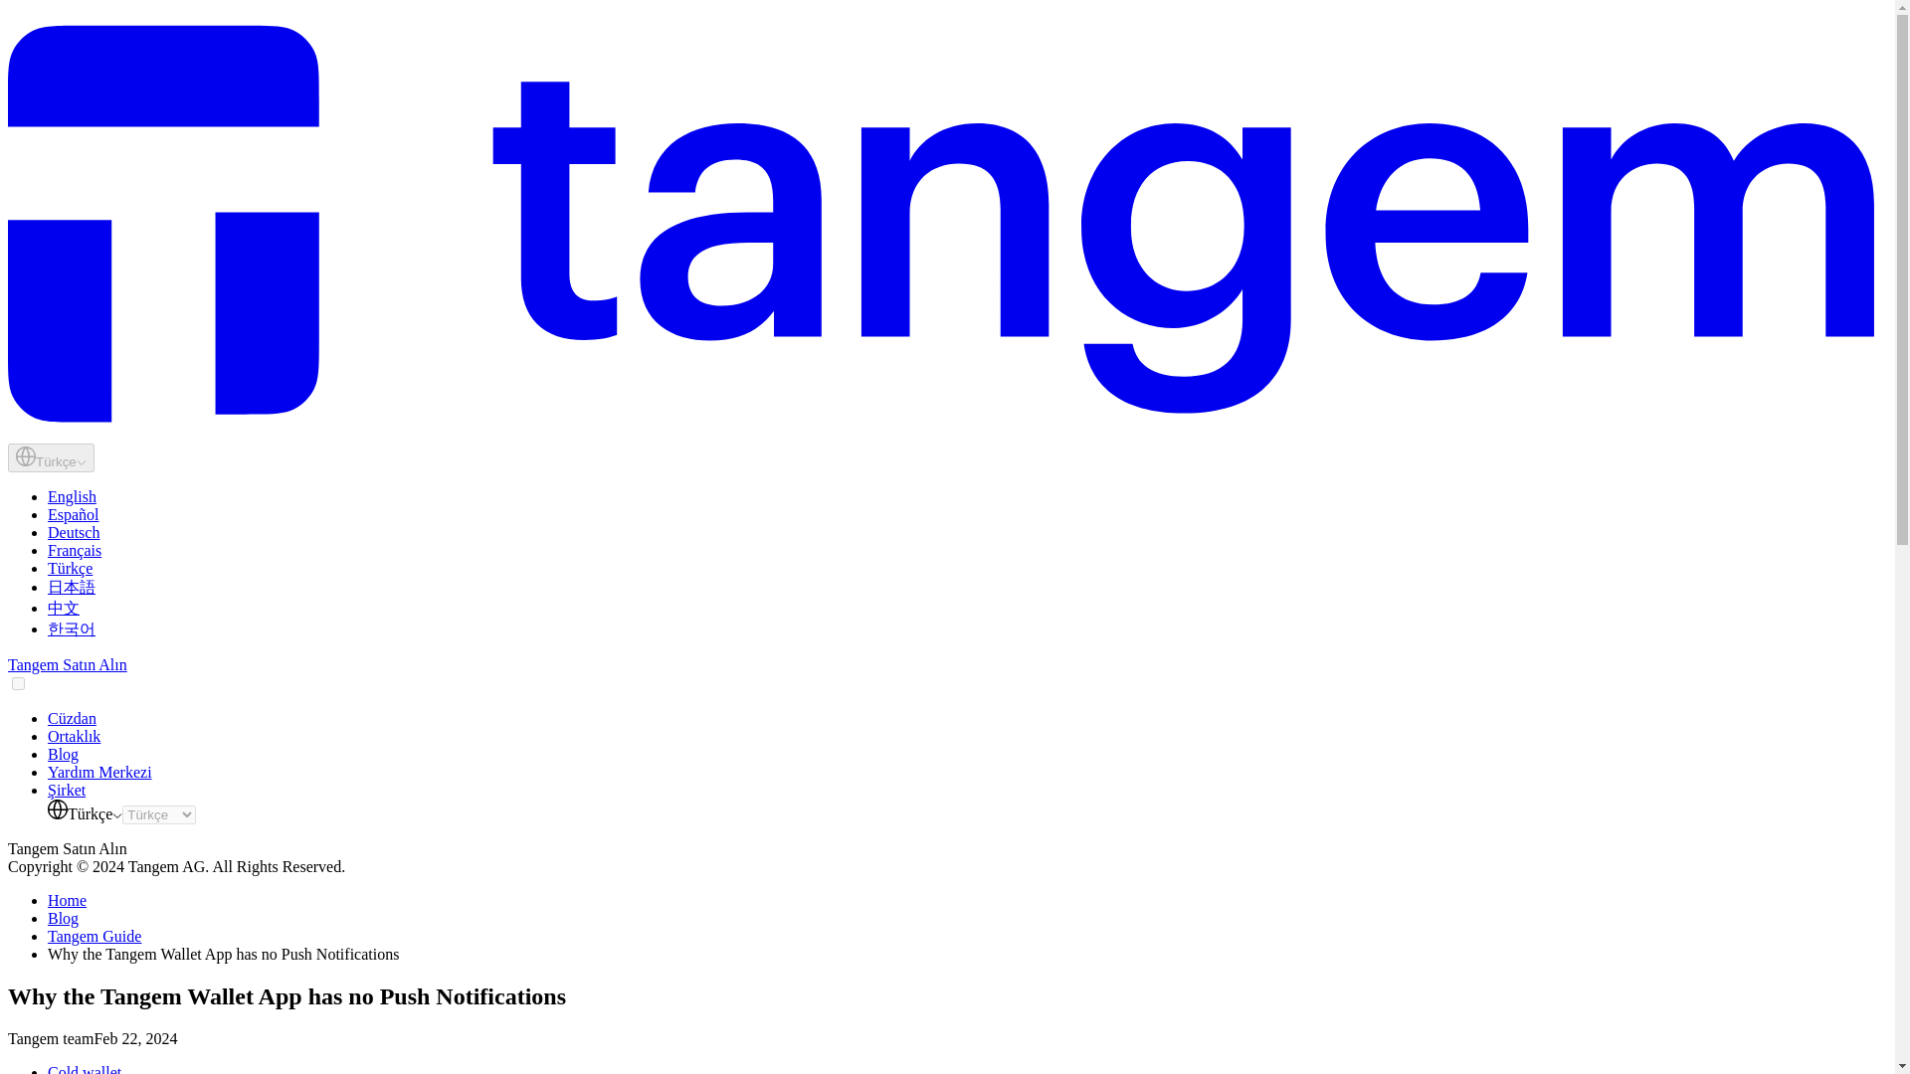 The width and height of the screenshot is (1910, 1074). Describe the element at coordinates (223, 954) in the screenshot. I see `Why the Tangem Wallet App has no Push Notifications` at that location.